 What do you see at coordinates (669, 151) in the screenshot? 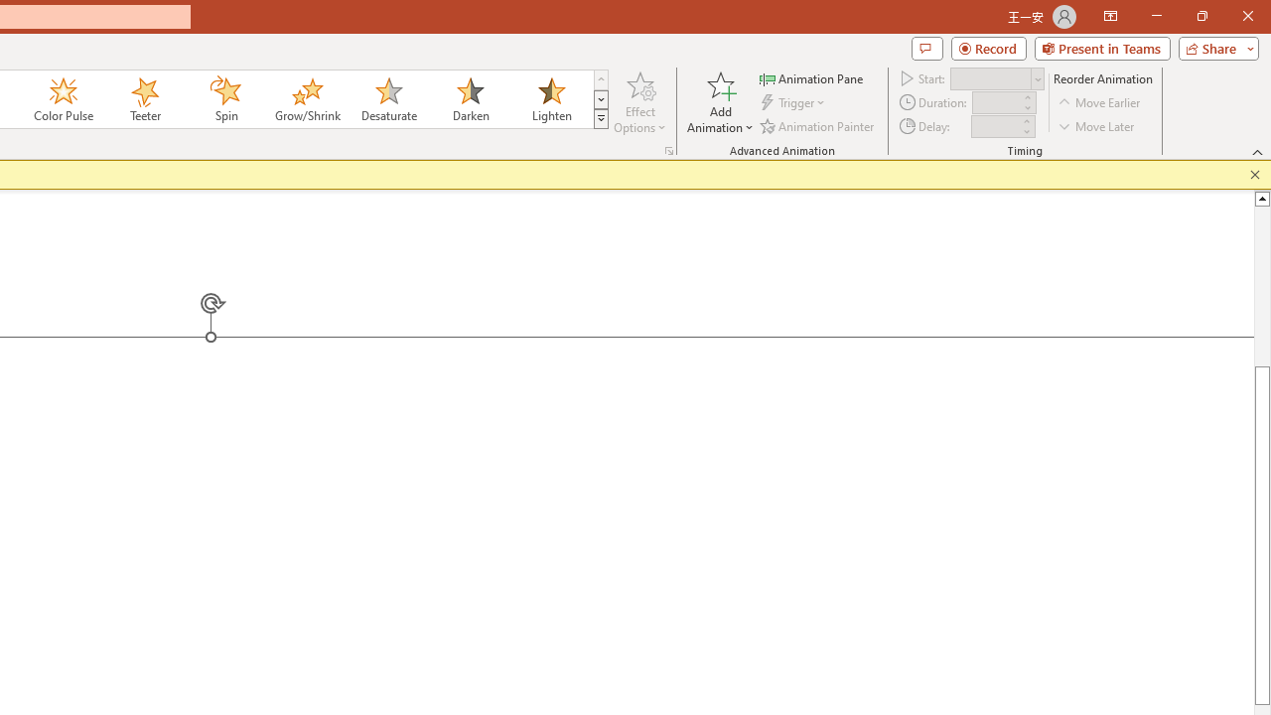
I see `More Options...` at bounding box center [669, 151].